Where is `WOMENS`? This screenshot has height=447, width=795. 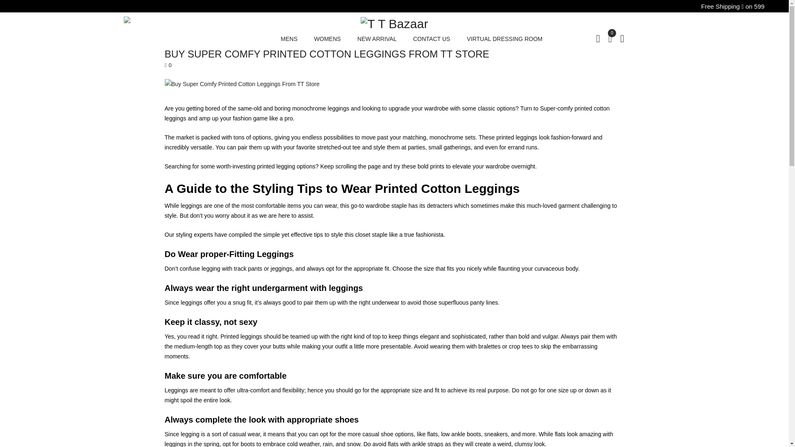 WOMENS is located at coordinates (327, 39).